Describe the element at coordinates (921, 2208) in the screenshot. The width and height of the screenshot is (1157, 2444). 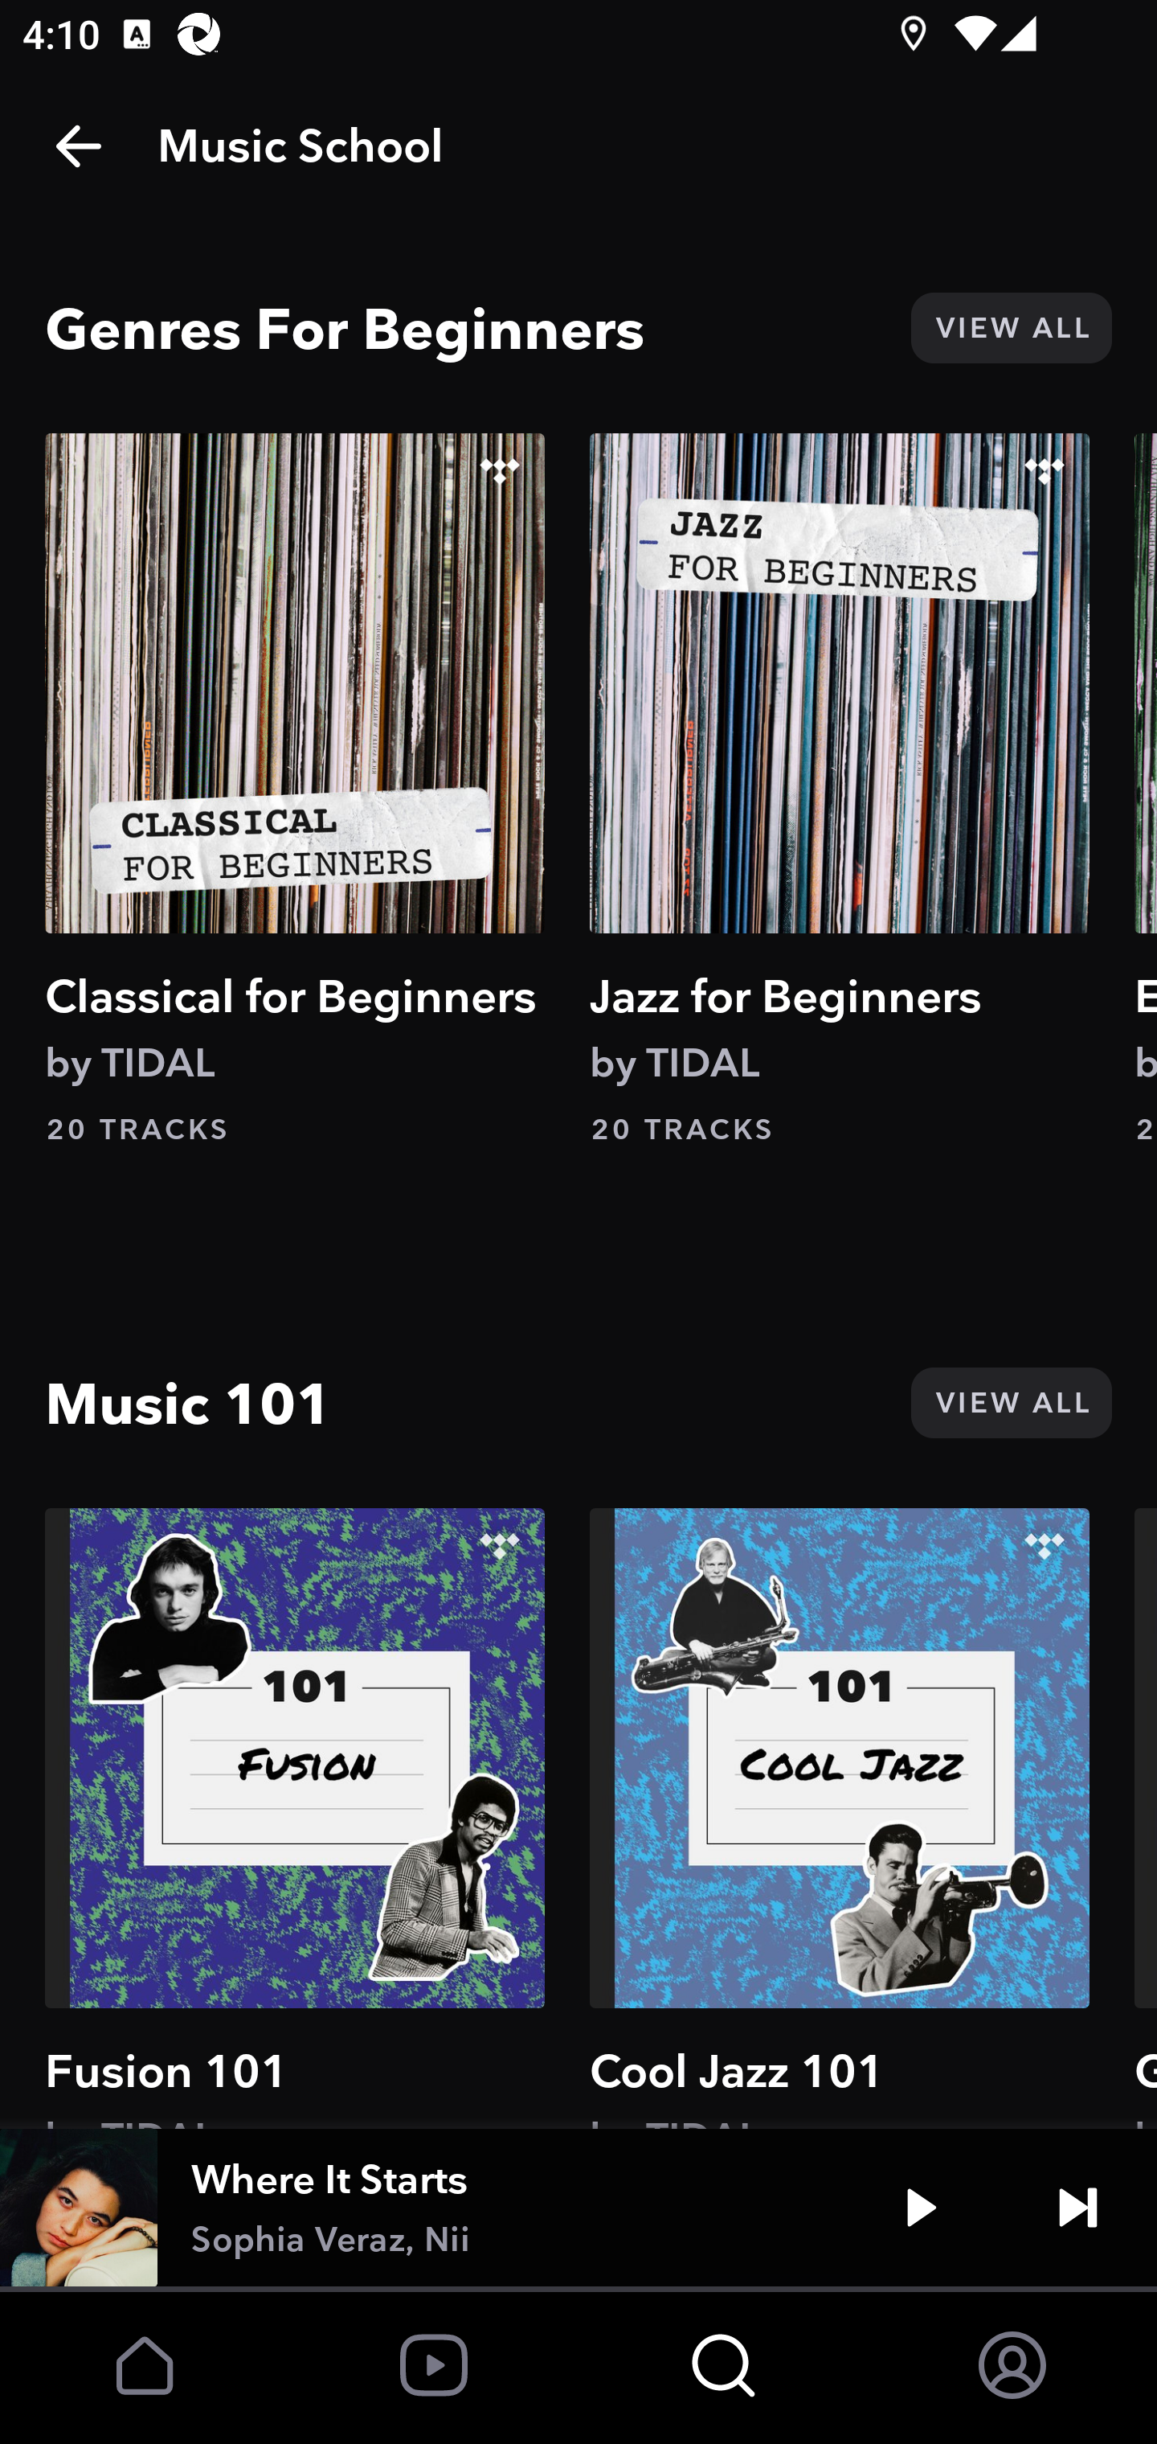
I see `Play` at that location.